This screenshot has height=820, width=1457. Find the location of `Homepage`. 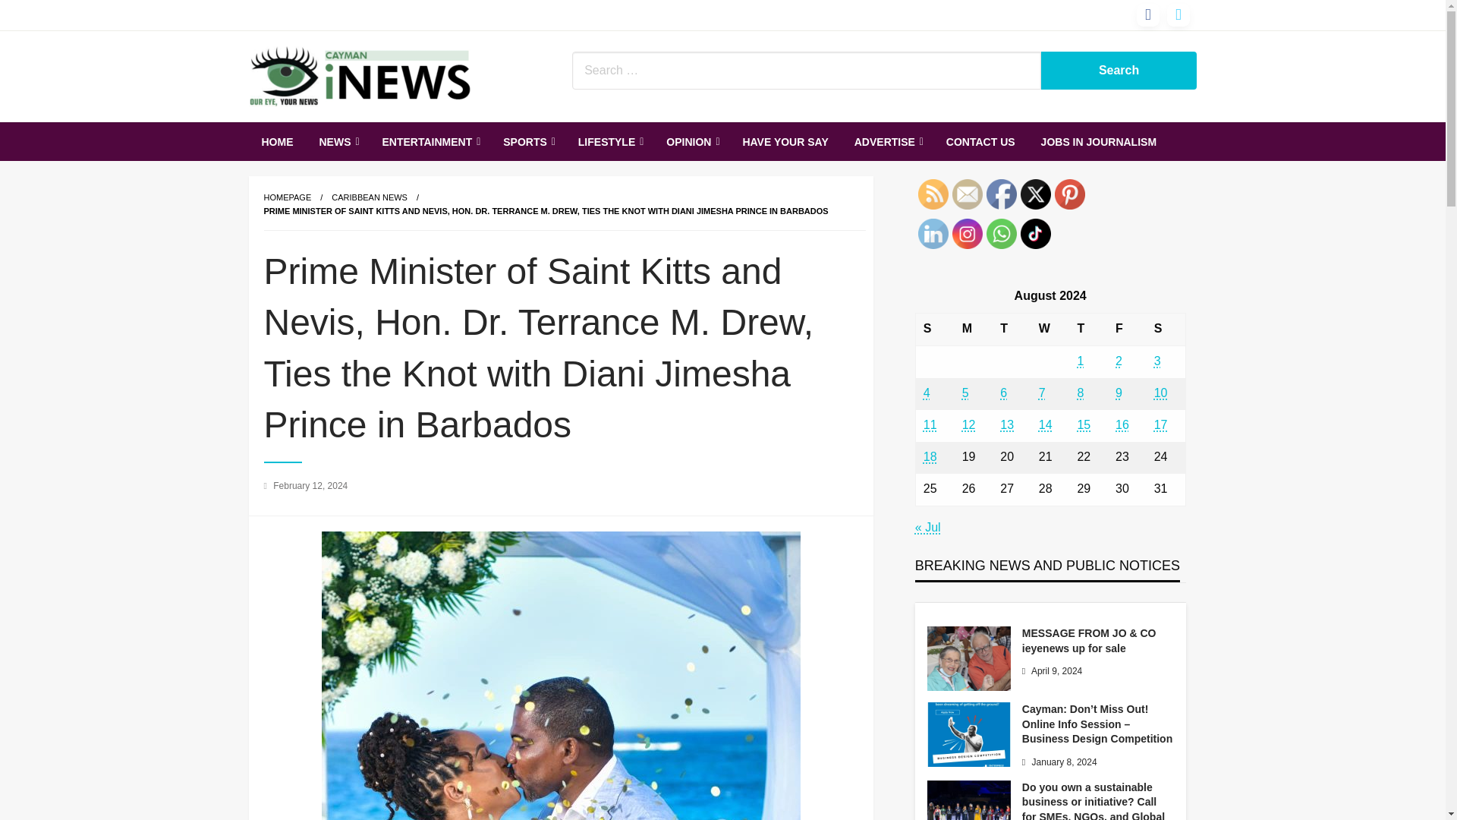

Homepage is located at coordinates (287, 197).